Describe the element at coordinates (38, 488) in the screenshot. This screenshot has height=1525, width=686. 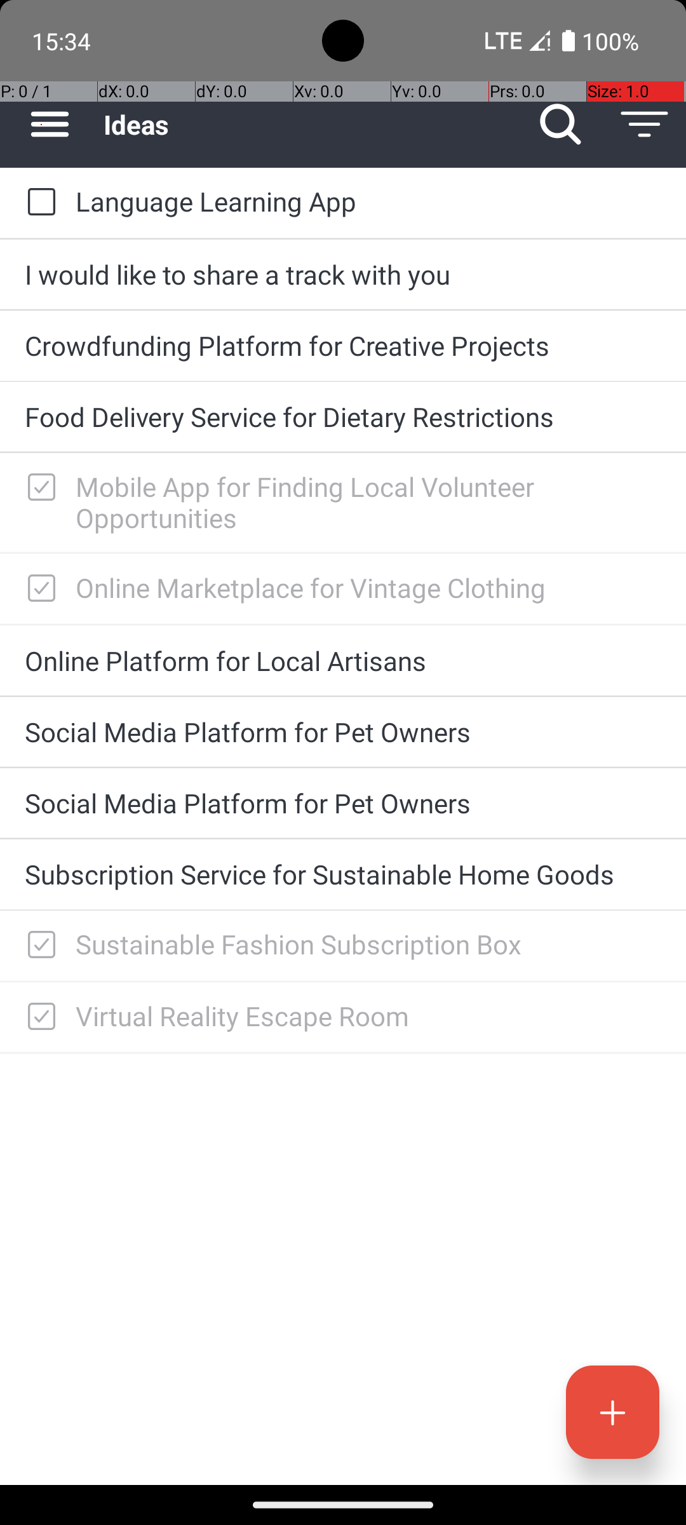
I see `to-do: Mobile App for Finding Local Volunteer Opportunities` at that location.